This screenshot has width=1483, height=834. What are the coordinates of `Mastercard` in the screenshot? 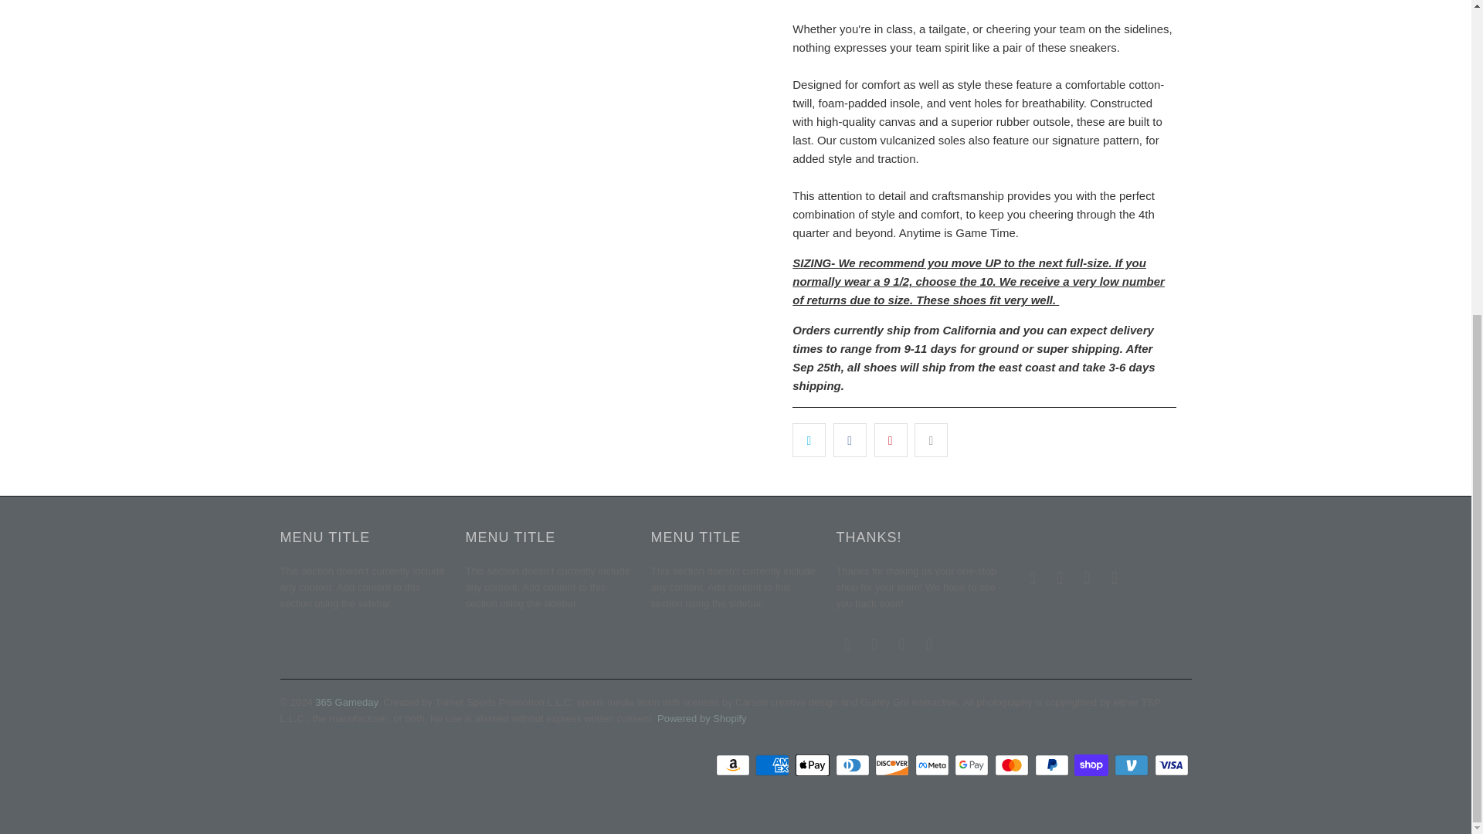 It's located at (1013, 764).